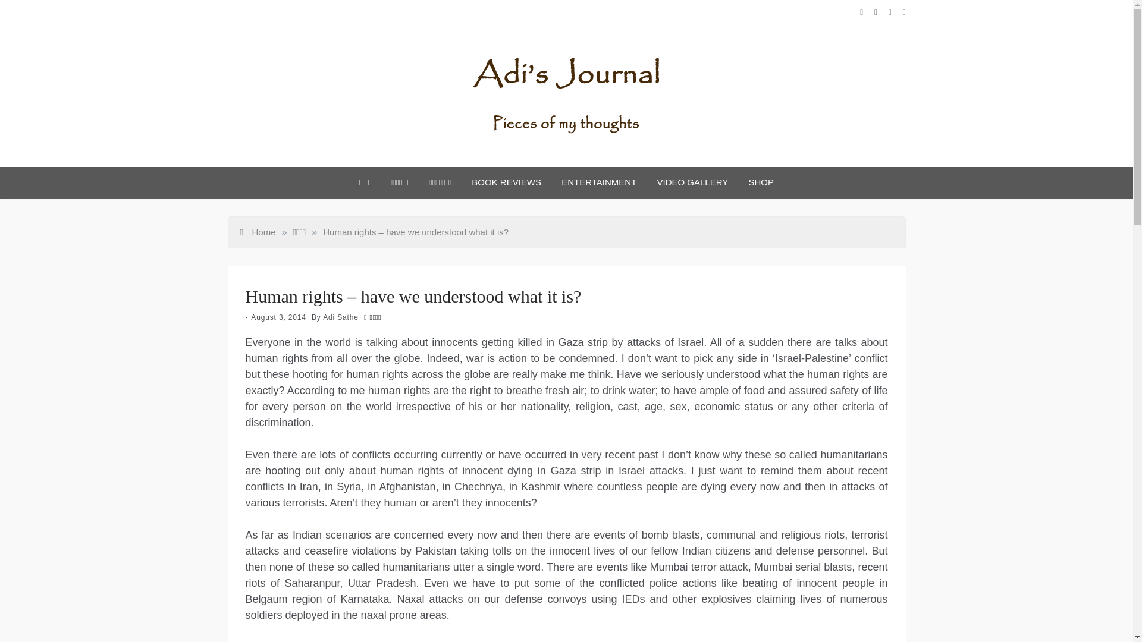 The height and width of the screenshot is (642, 1142). What do you see at coordinates (340, 317) in the screenshot?
I see `Adi Sathe` at bounding box center [340, 317].